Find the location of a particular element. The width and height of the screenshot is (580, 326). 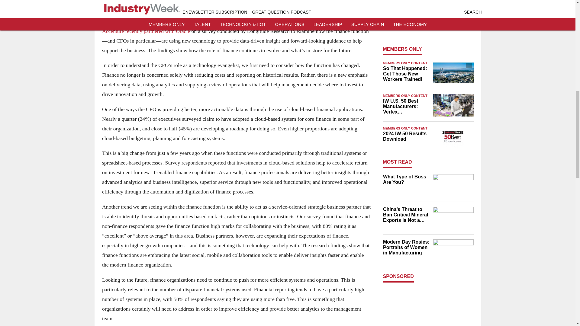

So That Happened: Get Those New Workers Trained! is located at coordinates (406, 74).